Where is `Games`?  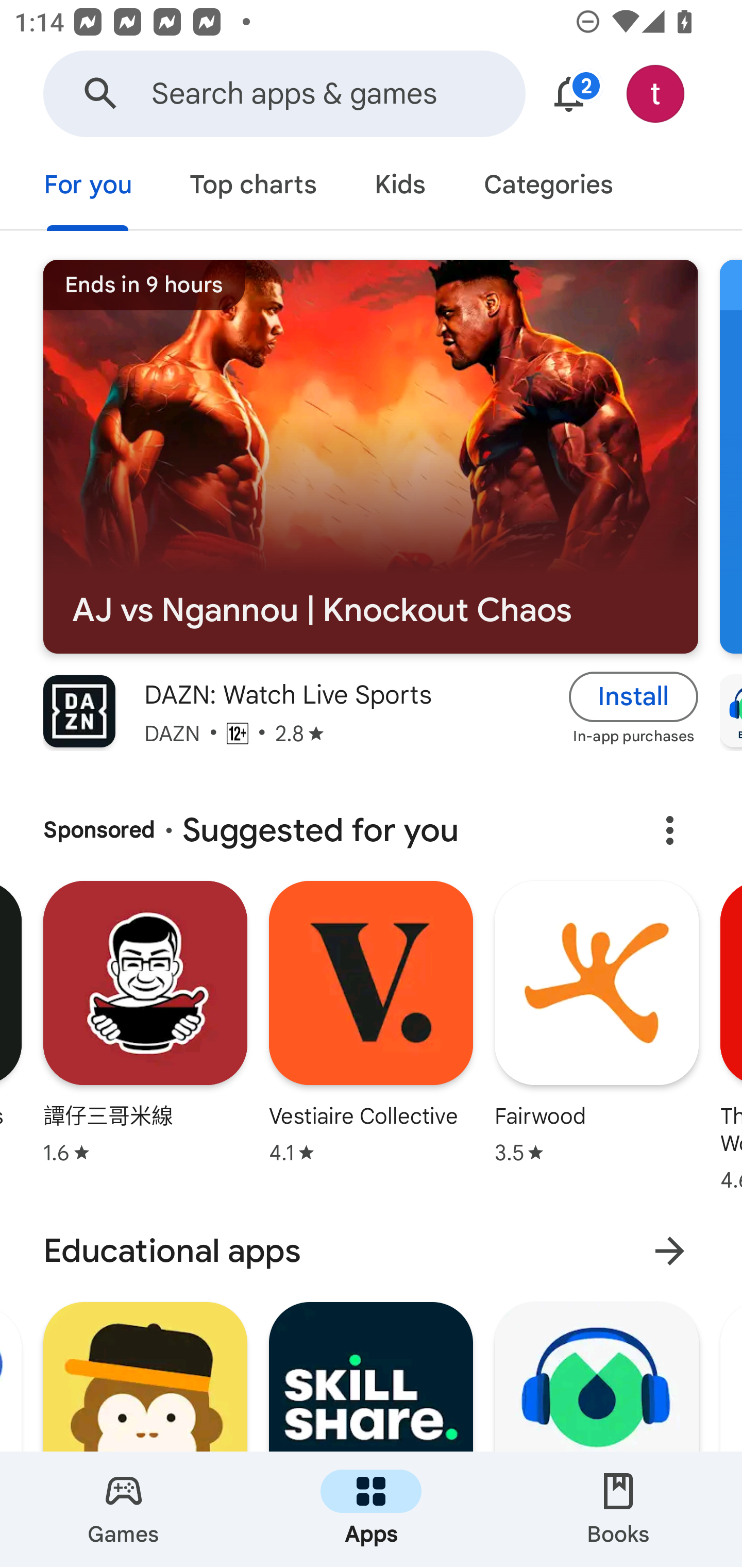
Games is located at coordinates (124, 1509).